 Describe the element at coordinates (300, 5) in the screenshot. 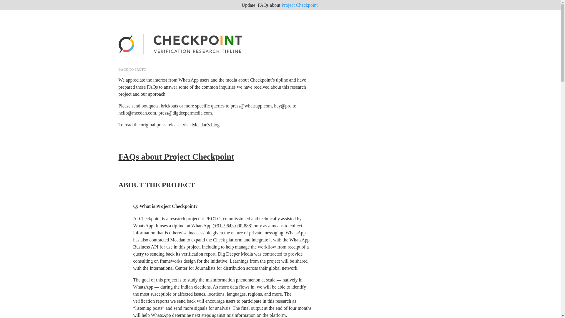

I see `Project Checkpoint` at that location.